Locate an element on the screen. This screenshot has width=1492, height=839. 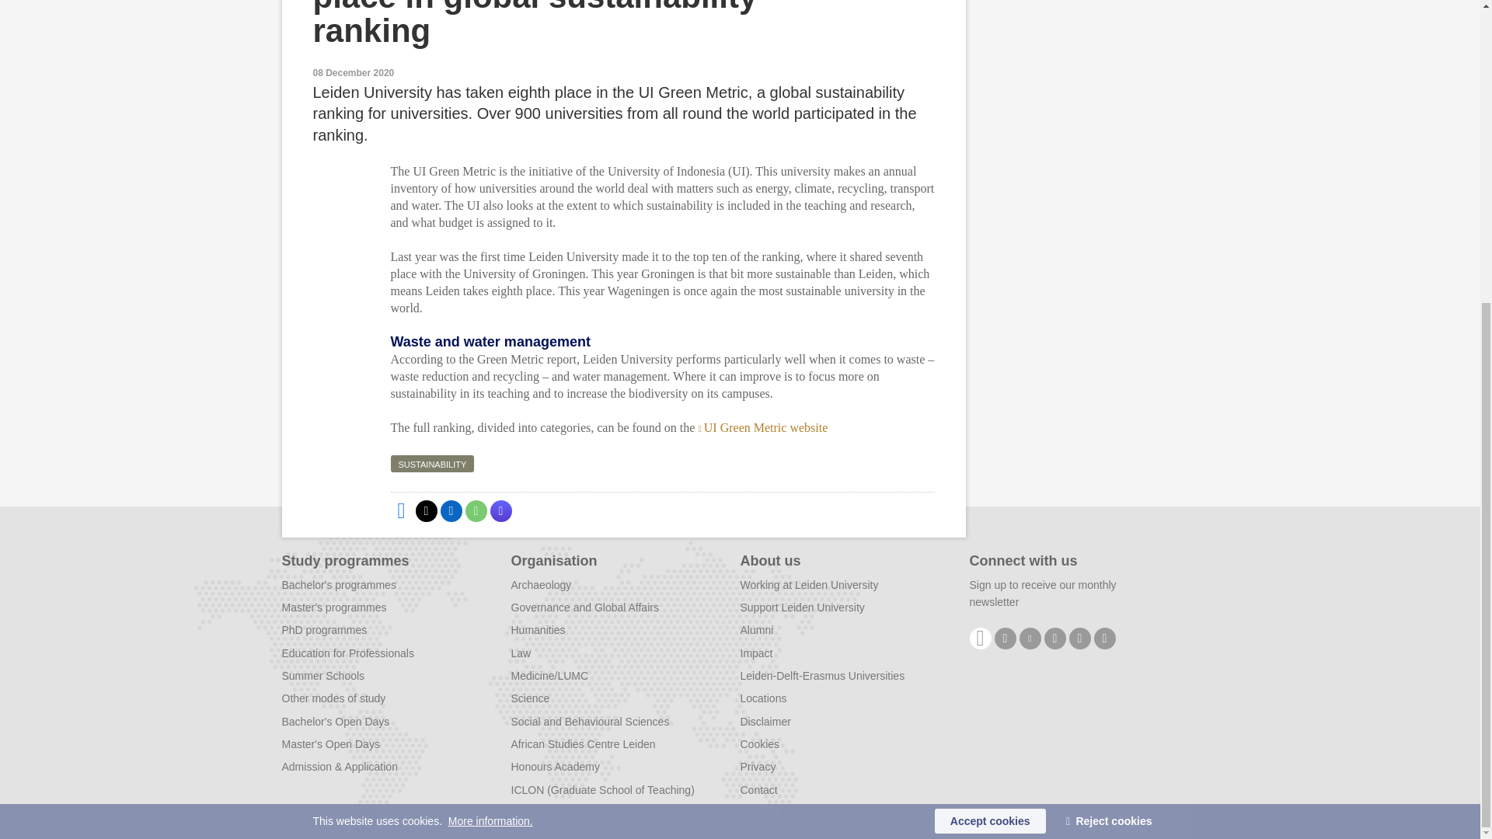
Share by WhatsApp is located at coordinates (475, 510).